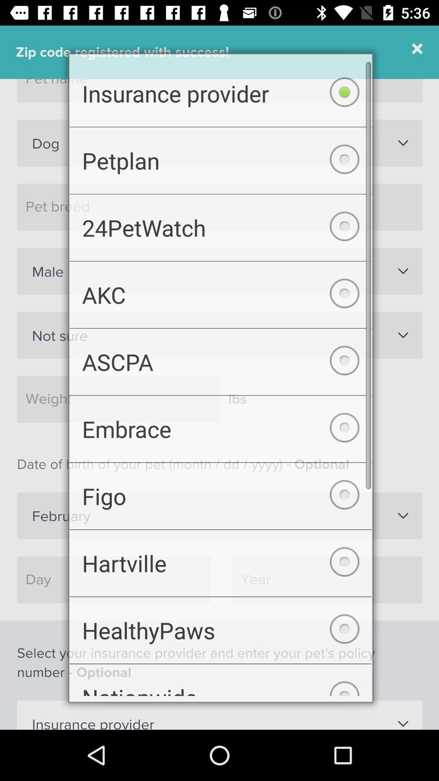 The width and height of the screenshot is (439, 781). What do you see at coordinates (220, 688) in the screenshot?
I see `launch nationwide item` at bounding box center [220, 688].